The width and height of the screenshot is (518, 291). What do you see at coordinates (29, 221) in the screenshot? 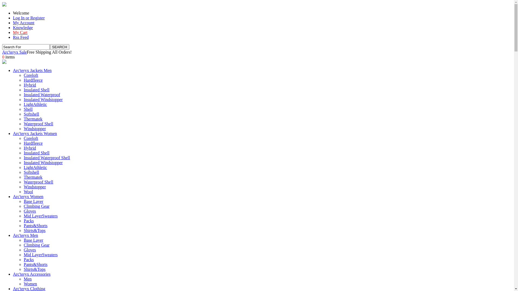
I see `Packs` at bounding box center [29, 221].